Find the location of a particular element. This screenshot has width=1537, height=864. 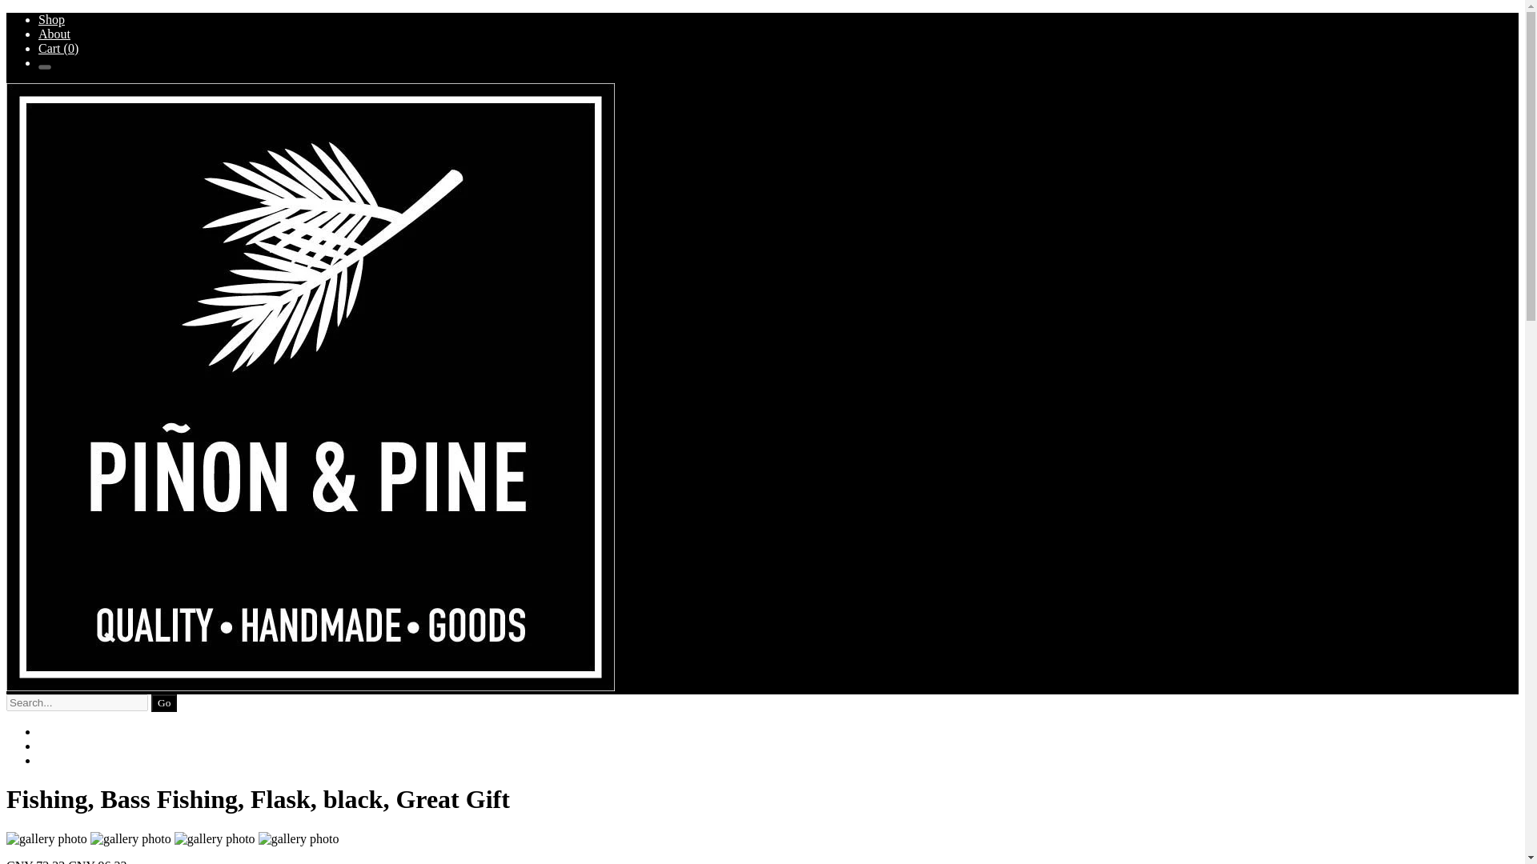

Shop is located at coordinates (51, 19).